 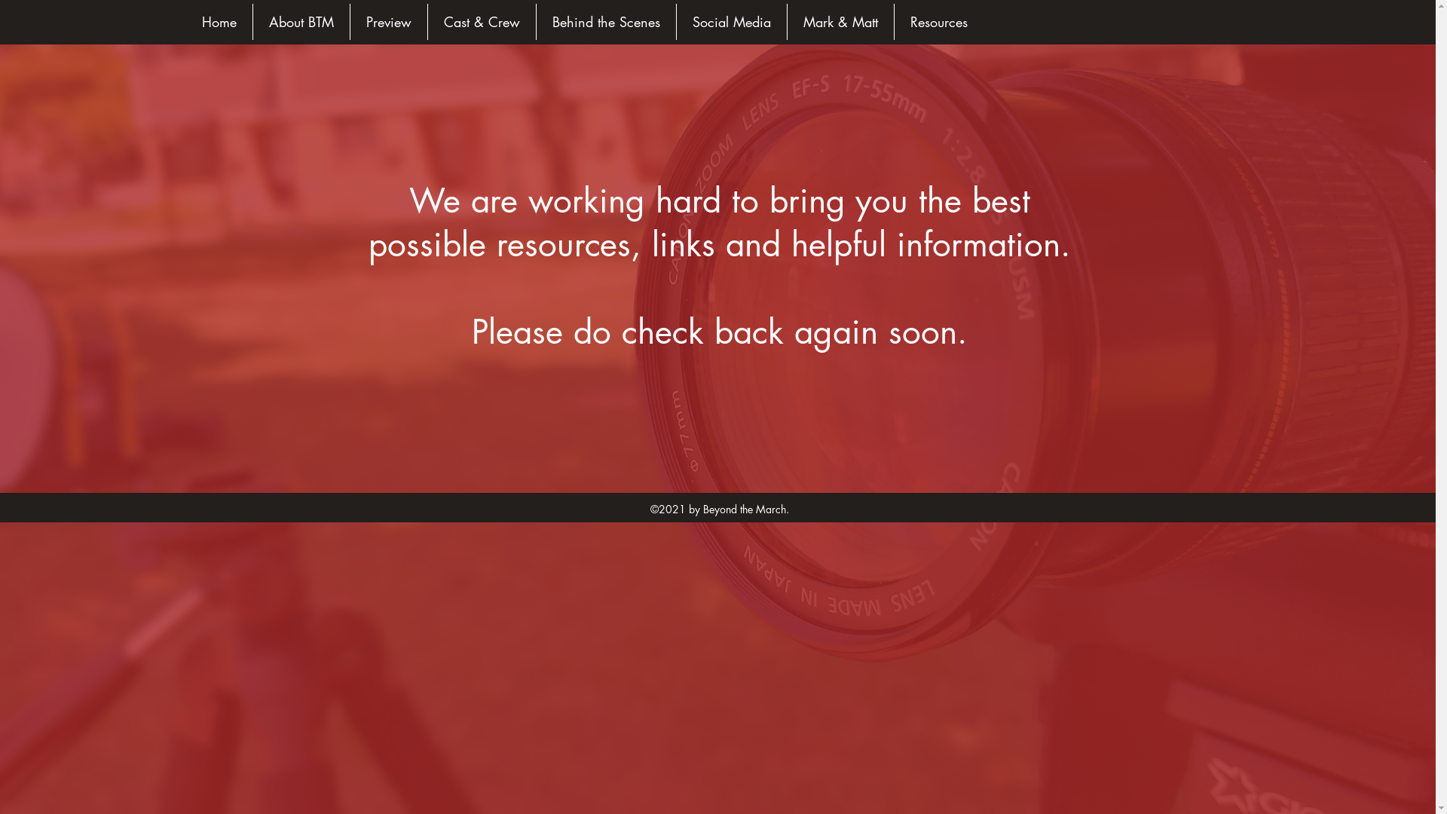 I want to click on Resources, so click(x=938, y=22).